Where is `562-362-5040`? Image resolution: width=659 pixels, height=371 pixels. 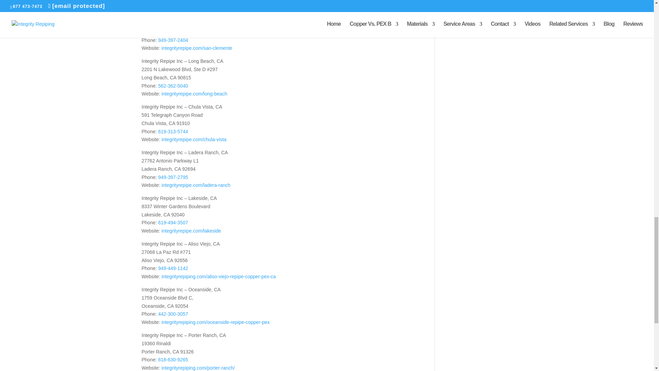 562-362-5040 is located at coordinates (173, 86).